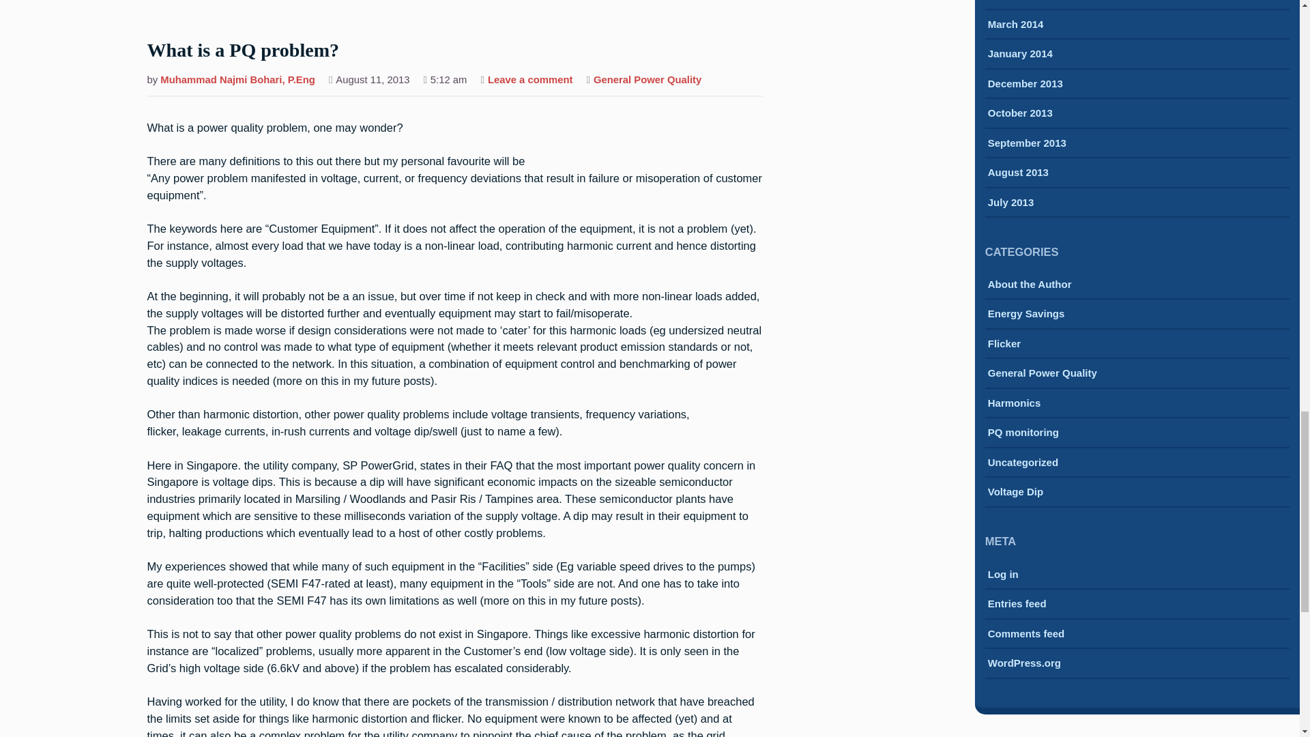  What do you see at coordinates (647, 81) in the screenshot?
I see `What is a PQ problem?` at bounding box center [647, 81].